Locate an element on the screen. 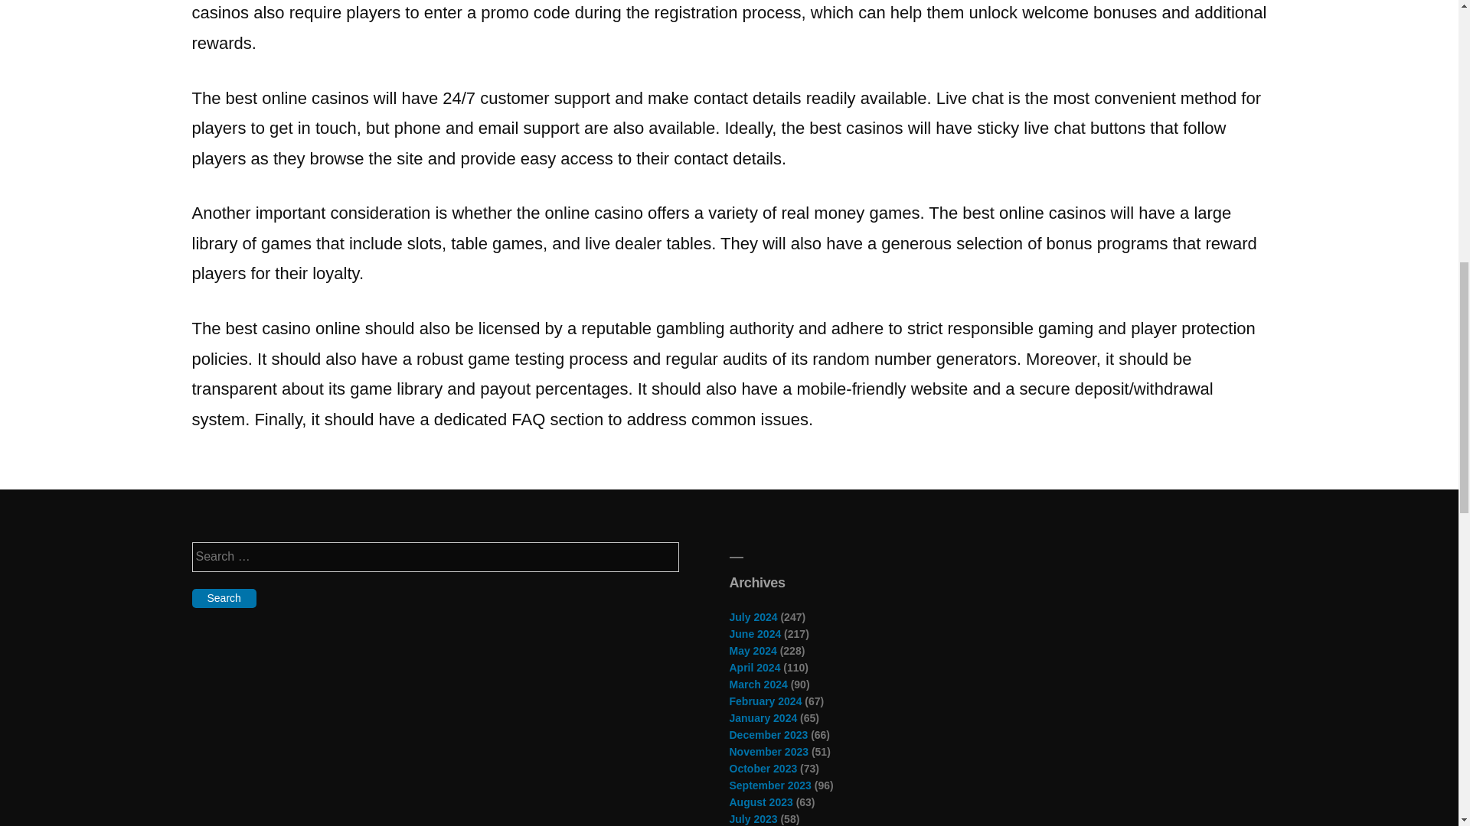 This screenshot has width=1470, height=826. July 2024 is located at coordinates (753, 617).